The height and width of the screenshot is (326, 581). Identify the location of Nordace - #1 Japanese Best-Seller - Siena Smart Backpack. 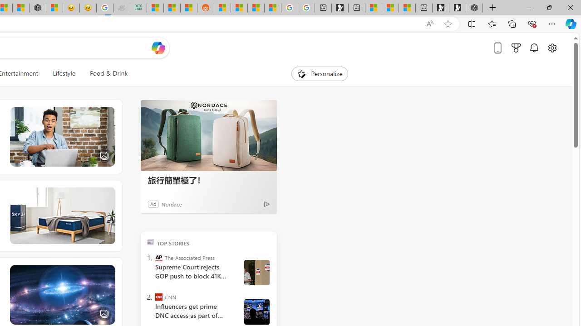
(38, 8).